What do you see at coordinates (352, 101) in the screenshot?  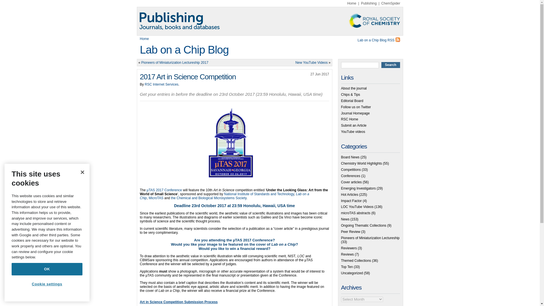 I see `Editorial Board` at bounding box center [352, 101].